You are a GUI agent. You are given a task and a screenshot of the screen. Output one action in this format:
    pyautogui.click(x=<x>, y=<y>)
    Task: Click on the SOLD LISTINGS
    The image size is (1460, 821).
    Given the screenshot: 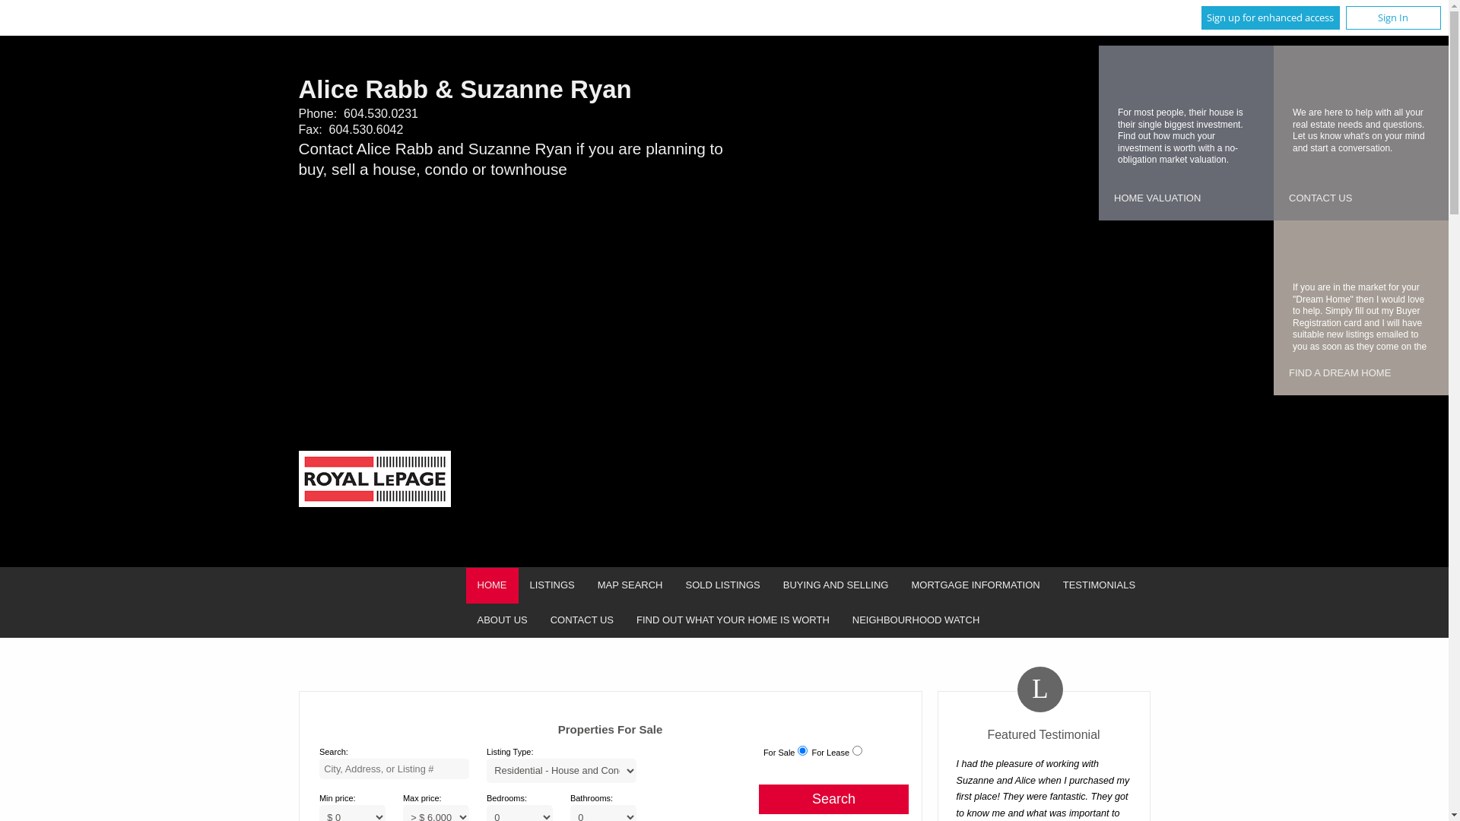 What is the action you would take?
    pyautogui.click(x=722, y=585)
    